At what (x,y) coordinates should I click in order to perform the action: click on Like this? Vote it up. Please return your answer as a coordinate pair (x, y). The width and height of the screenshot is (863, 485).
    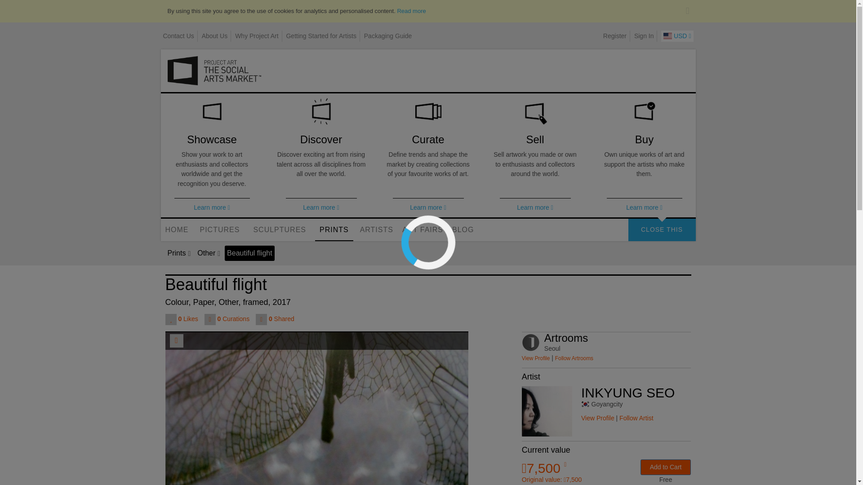
    Looking at the image, I should click on (172, 319).